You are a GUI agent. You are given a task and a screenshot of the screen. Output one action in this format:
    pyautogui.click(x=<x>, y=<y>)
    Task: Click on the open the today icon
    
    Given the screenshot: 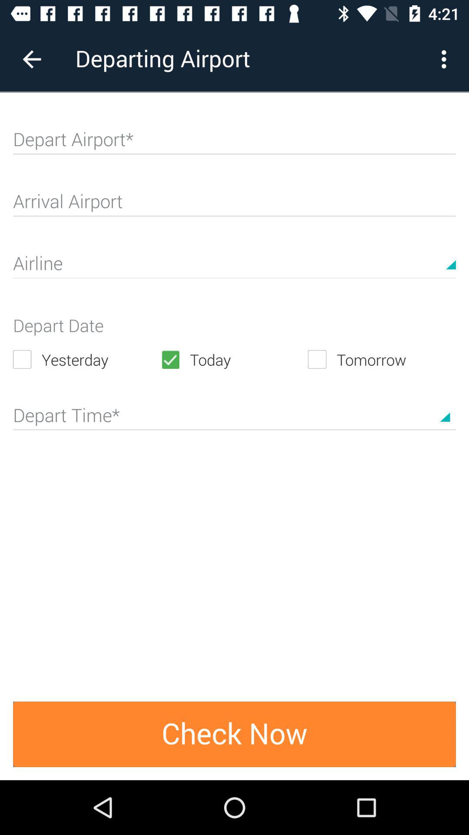 What is the action you would take?
    pyautogui.click(x=234, y=359)
    